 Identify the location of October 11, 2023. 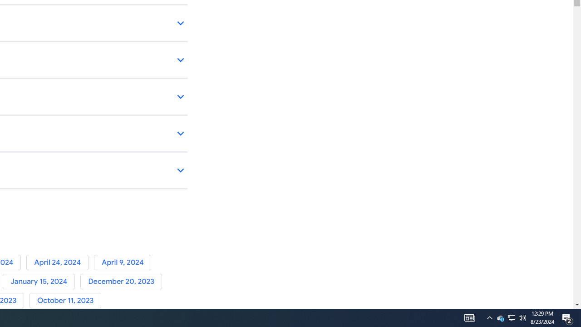
(67, 301).